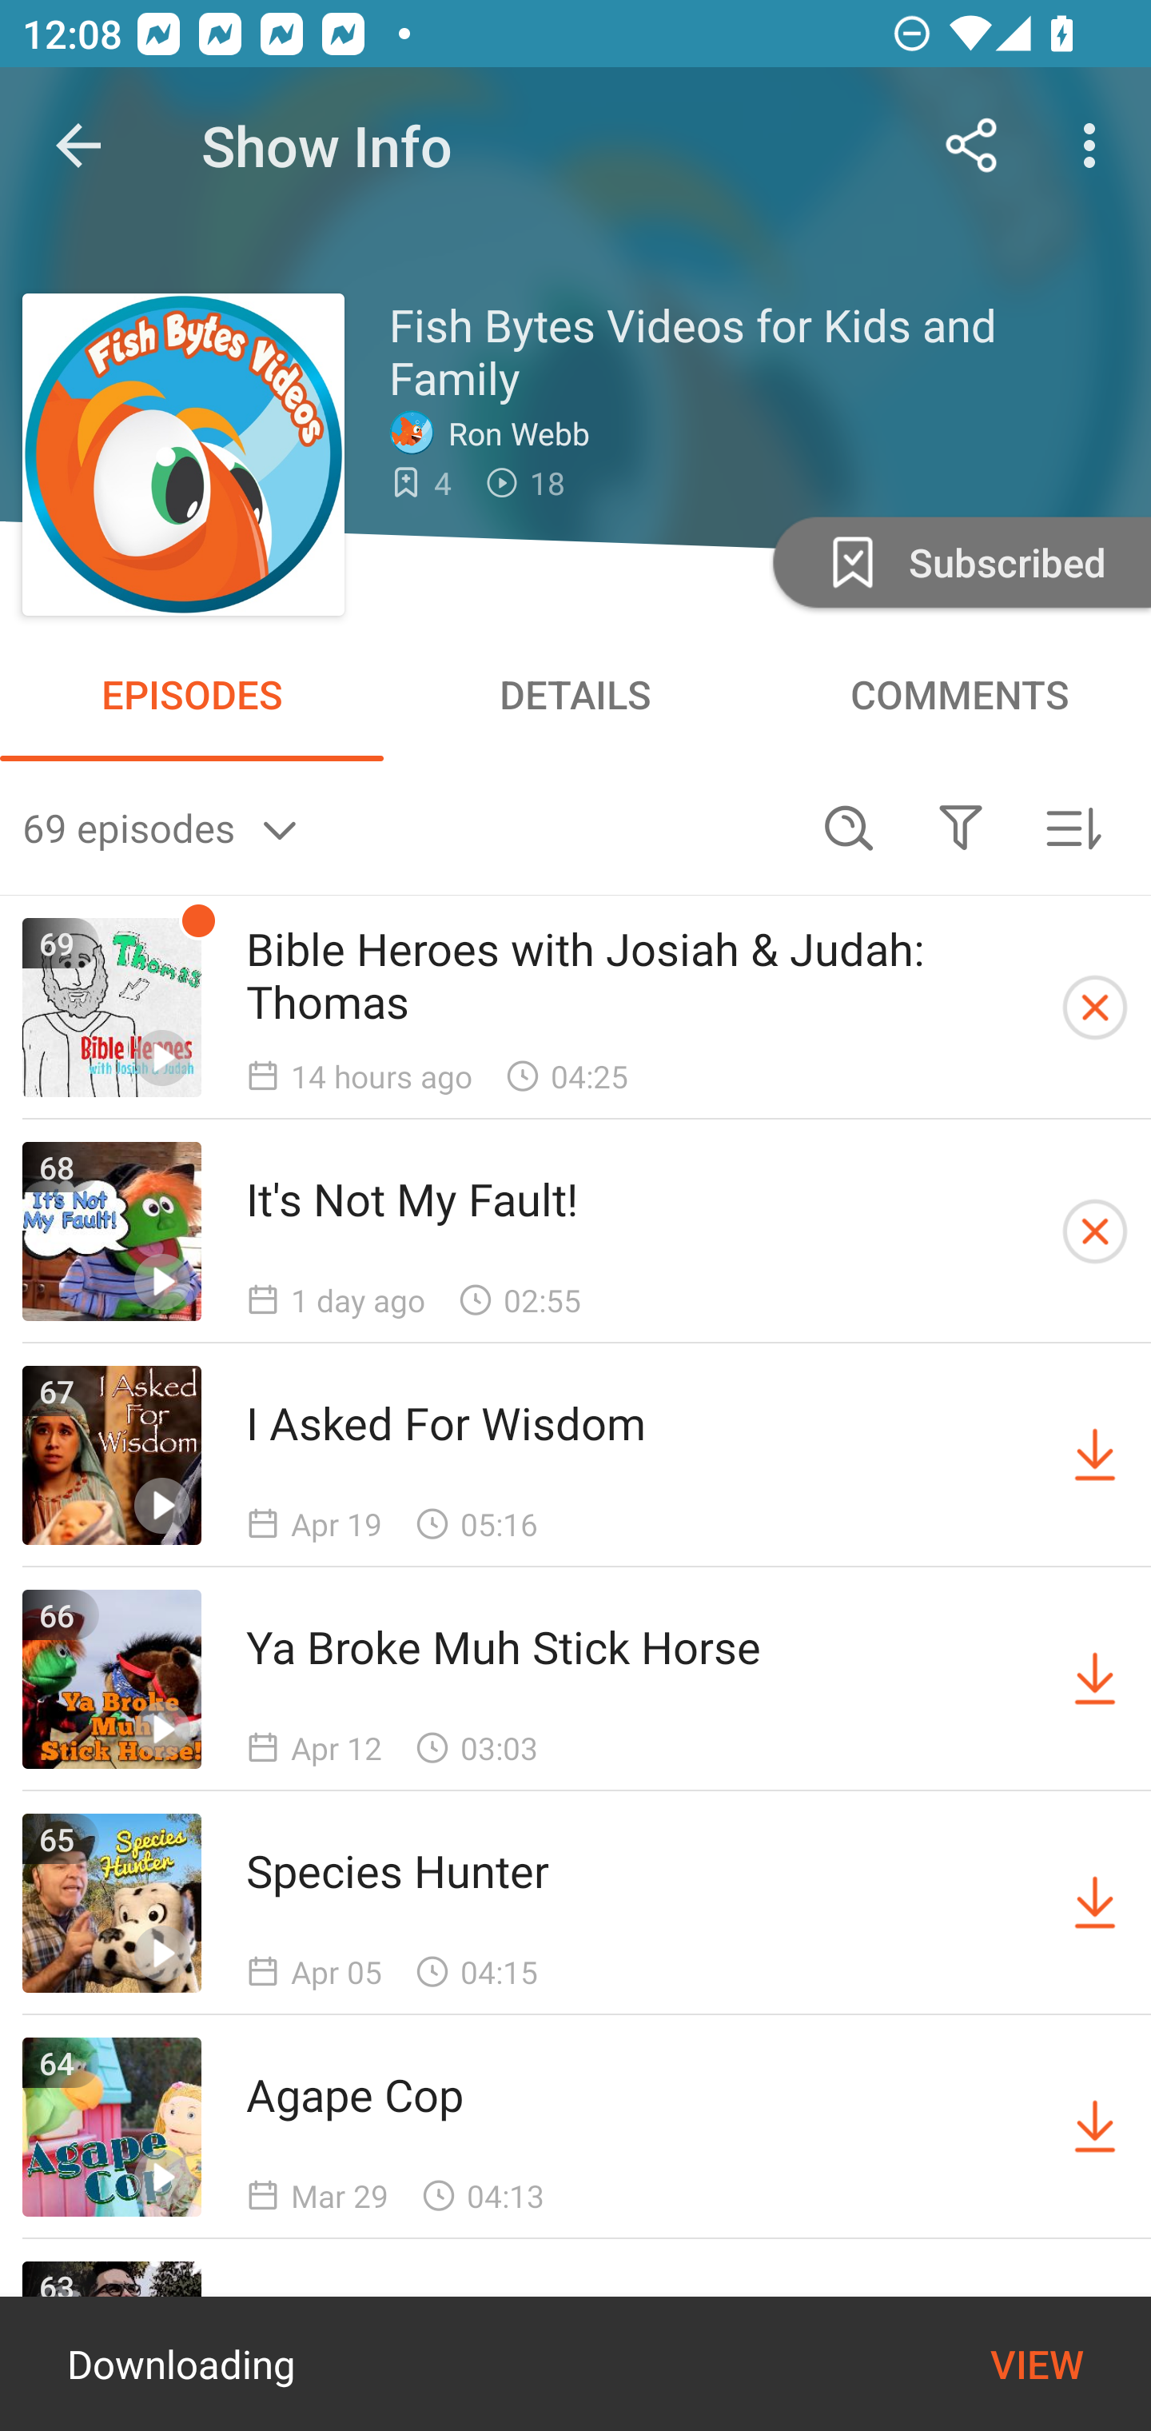  What do you see at coordinates (1095, 1903) in the screenshot?
I see `Download` at bounding box center [1095, 1903].